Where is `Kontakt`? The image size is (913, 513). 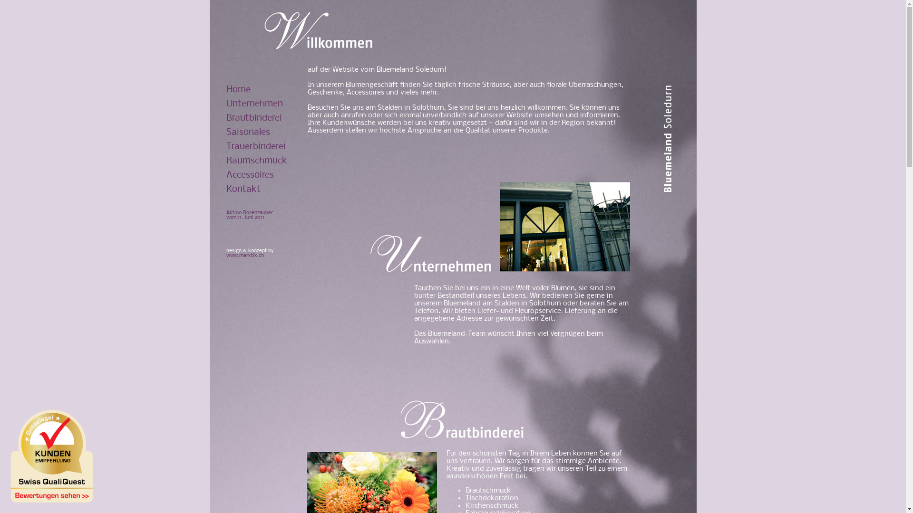
Kontakt is located at coordinates (243, 189).